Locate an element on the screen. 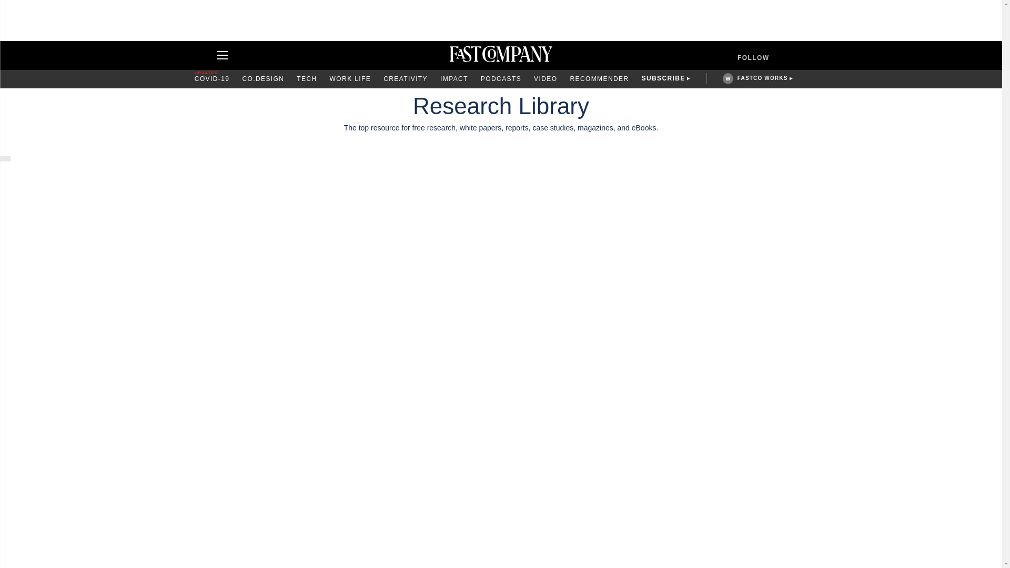  Work Life is located at coordinates (350, 79).